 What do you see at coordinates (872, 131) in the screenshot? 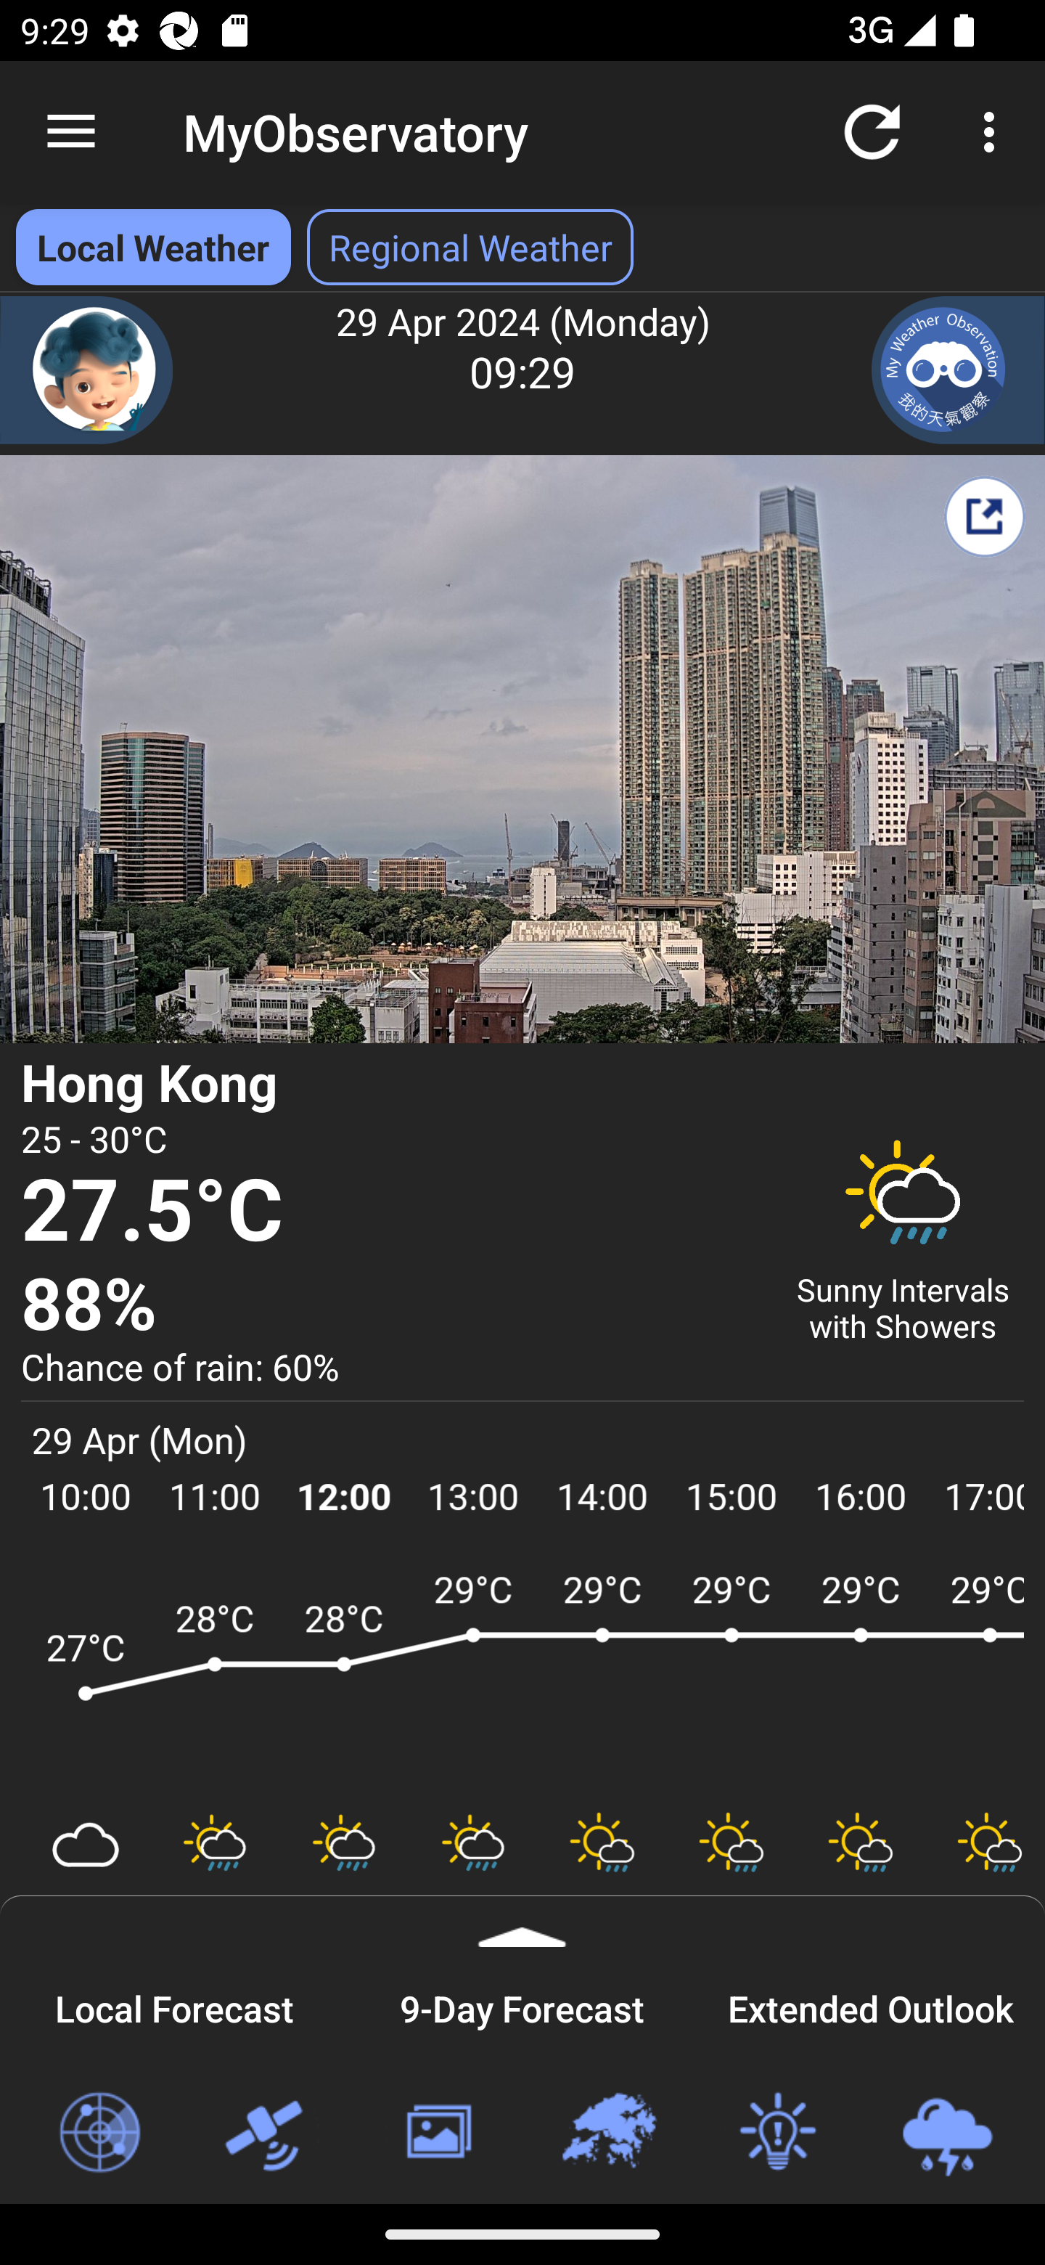
I see `Refresh` at bounding box center [872, 131].